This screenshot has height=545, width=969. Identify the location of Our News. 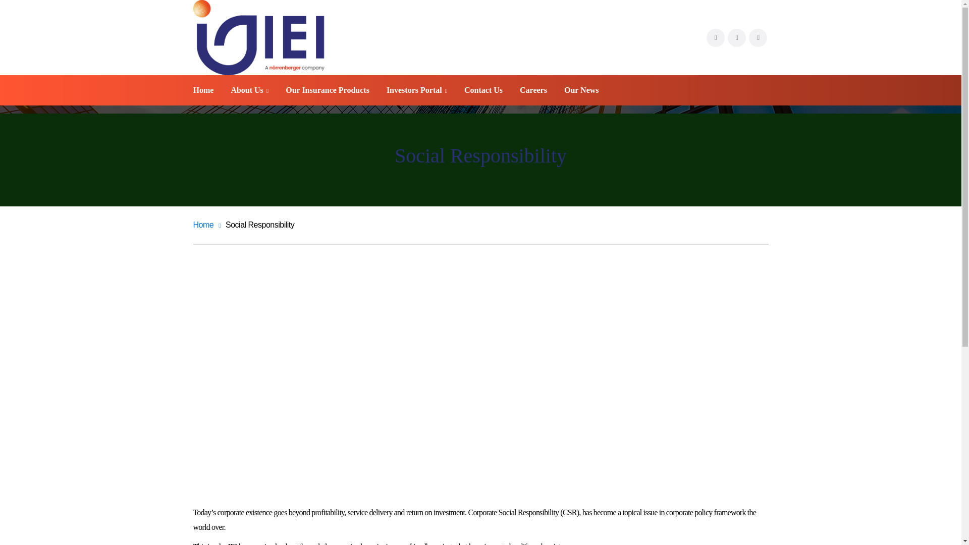
(581, 90).